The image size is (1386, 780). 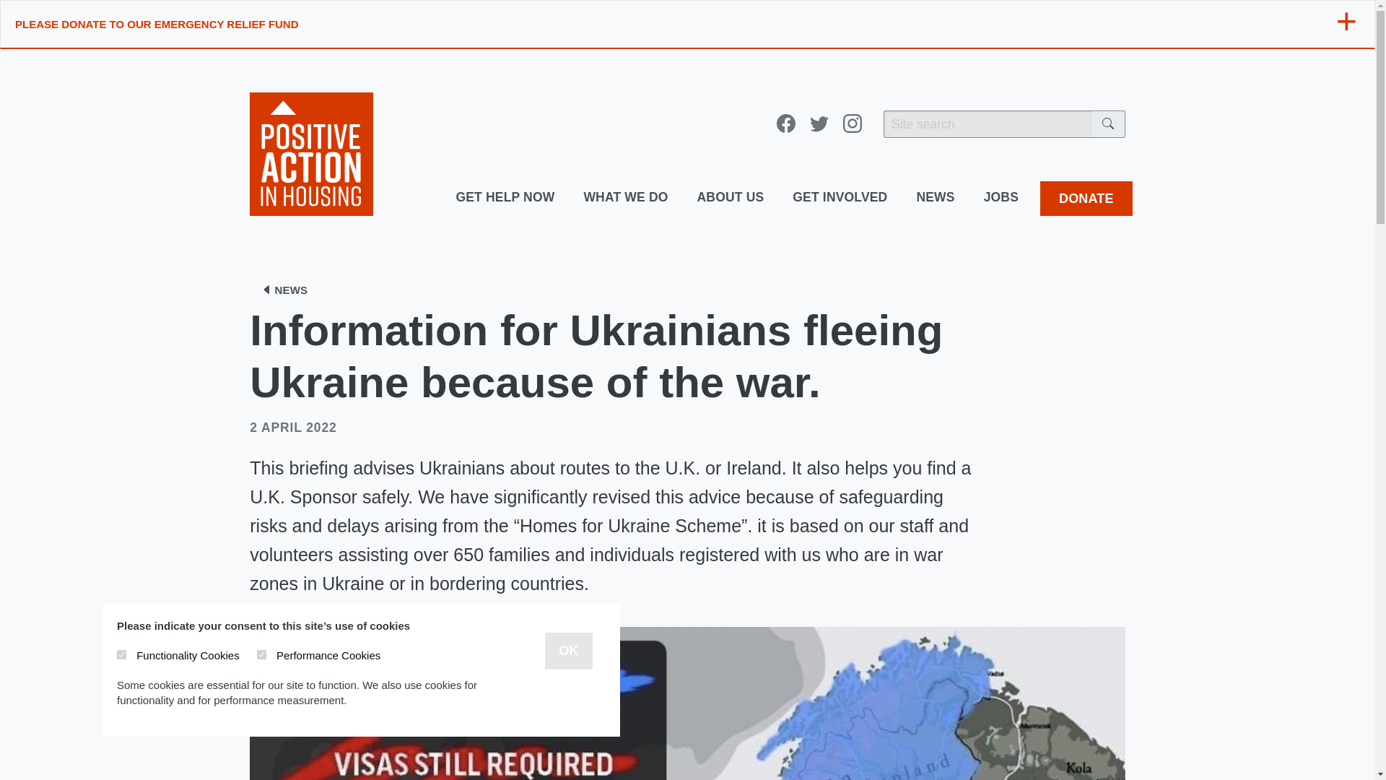 What do you see at coordinates (731, 198) in the screenshot?
I see `ABOUT US` at bounding box center [731, 198].